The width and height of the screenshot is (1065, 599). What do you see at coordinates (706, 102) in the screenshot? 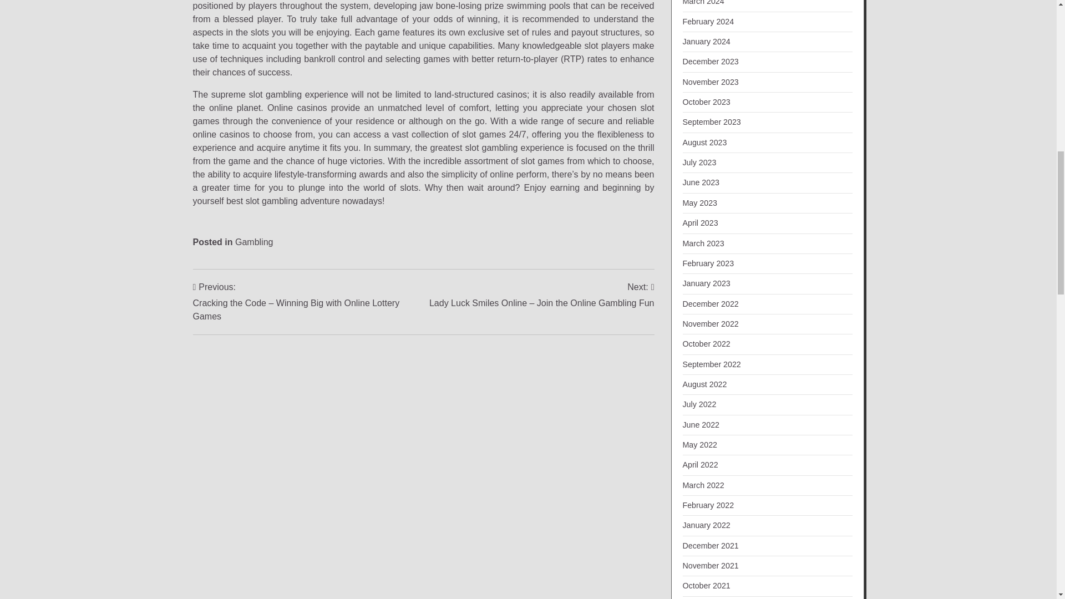
I see `October 2023` at bounding box center [706, 102].